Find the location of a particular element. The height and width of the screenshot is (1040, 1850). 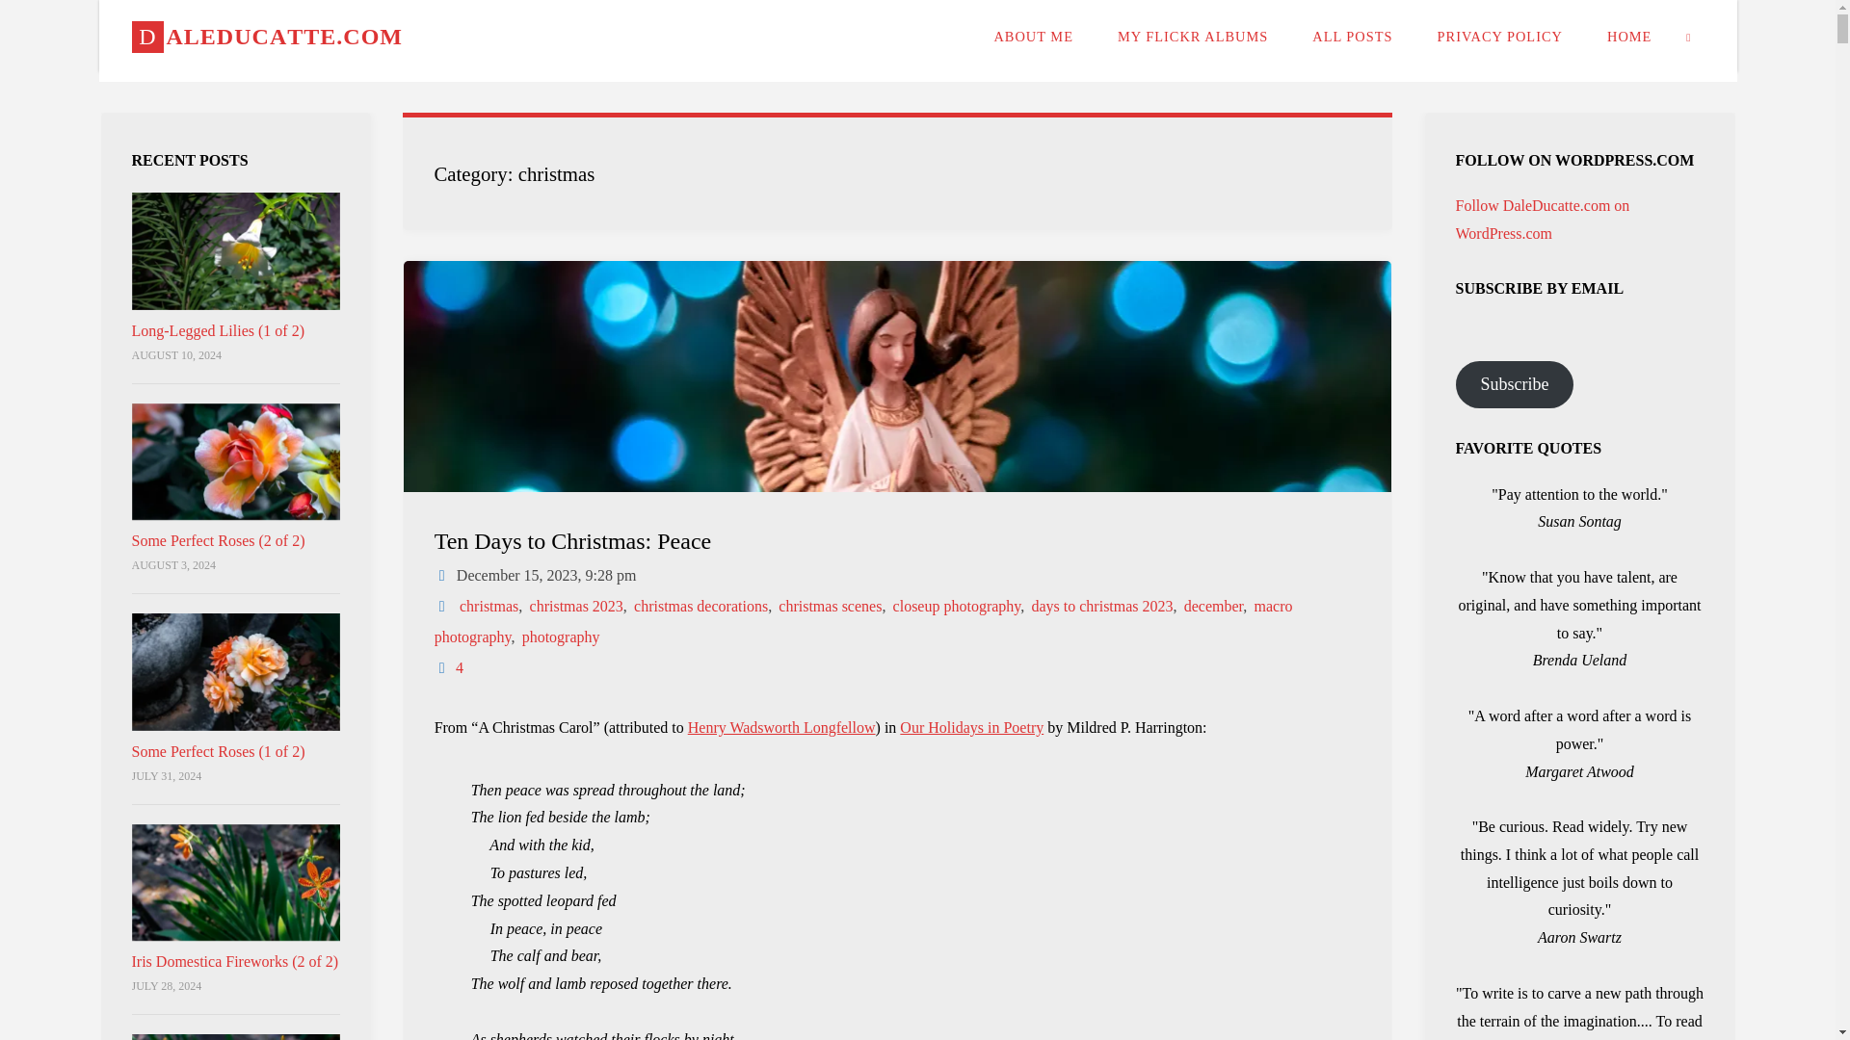

christmas scenes is located at coordinates (829, 607).